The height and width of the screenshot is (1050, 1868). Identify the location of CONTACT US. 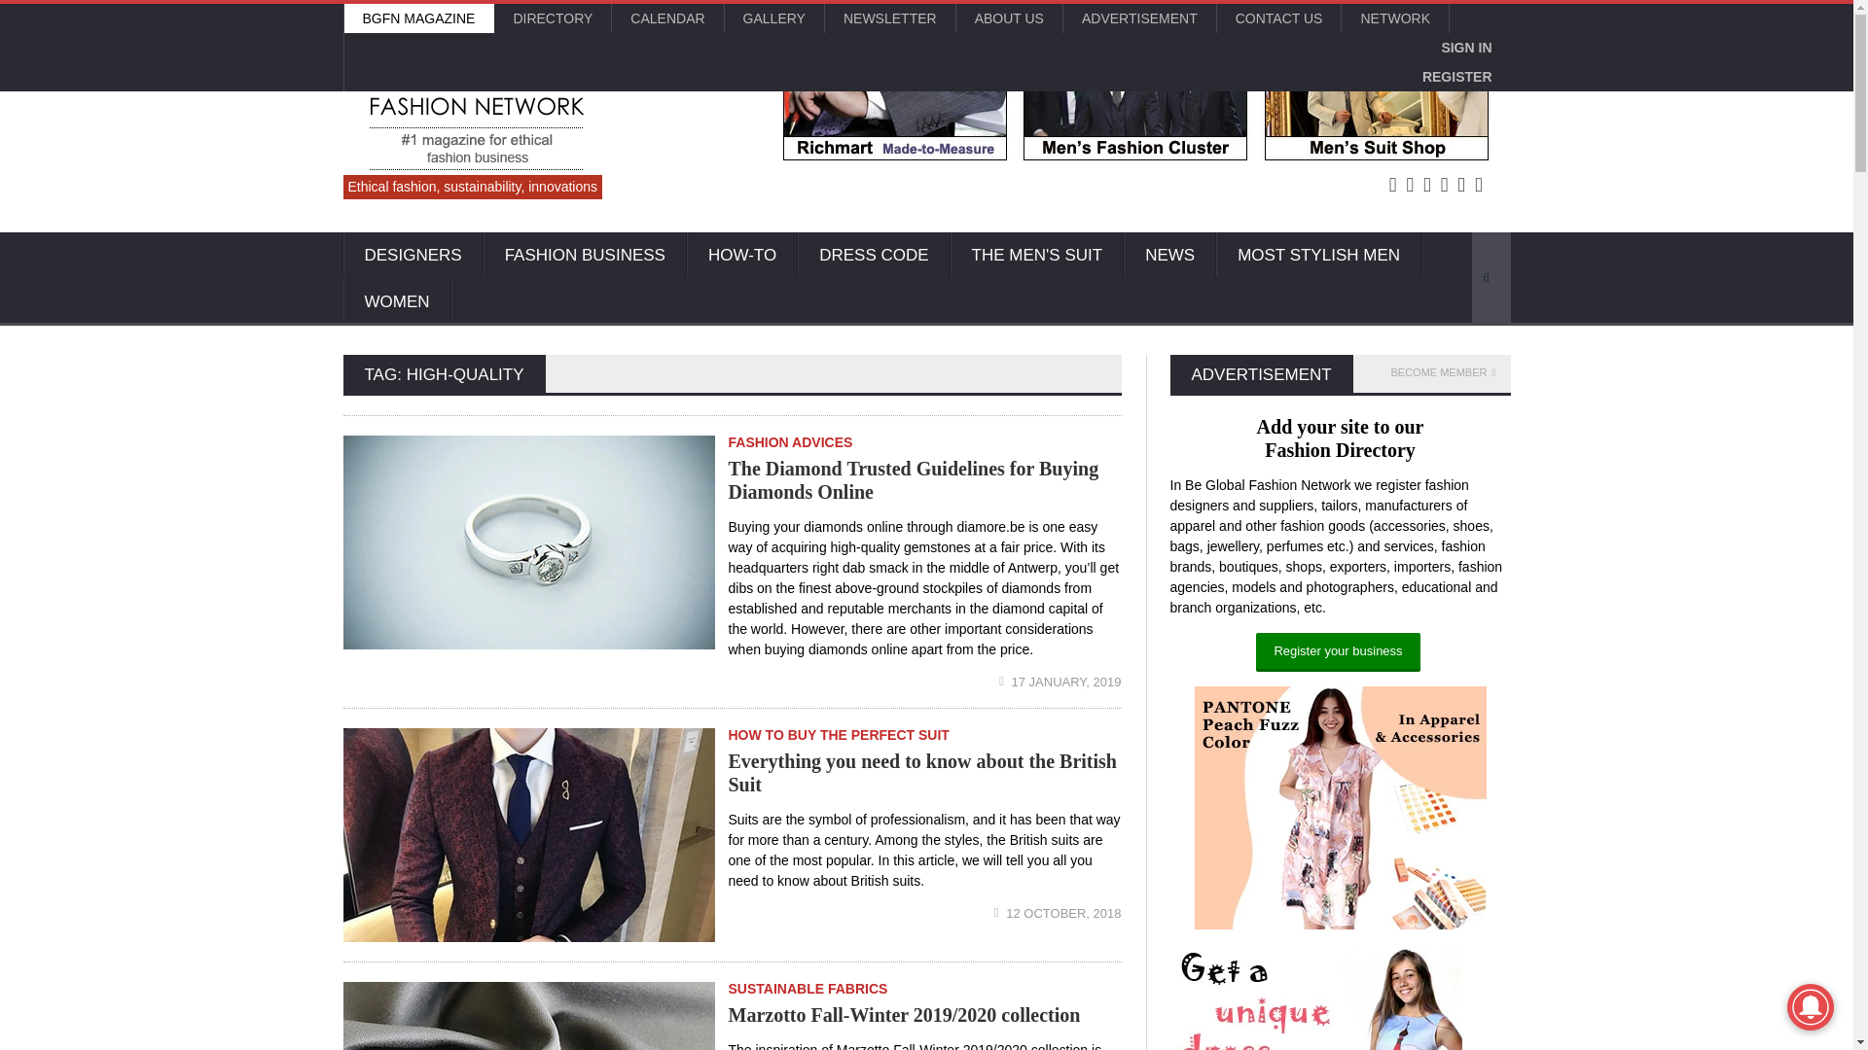
(1278, 17).